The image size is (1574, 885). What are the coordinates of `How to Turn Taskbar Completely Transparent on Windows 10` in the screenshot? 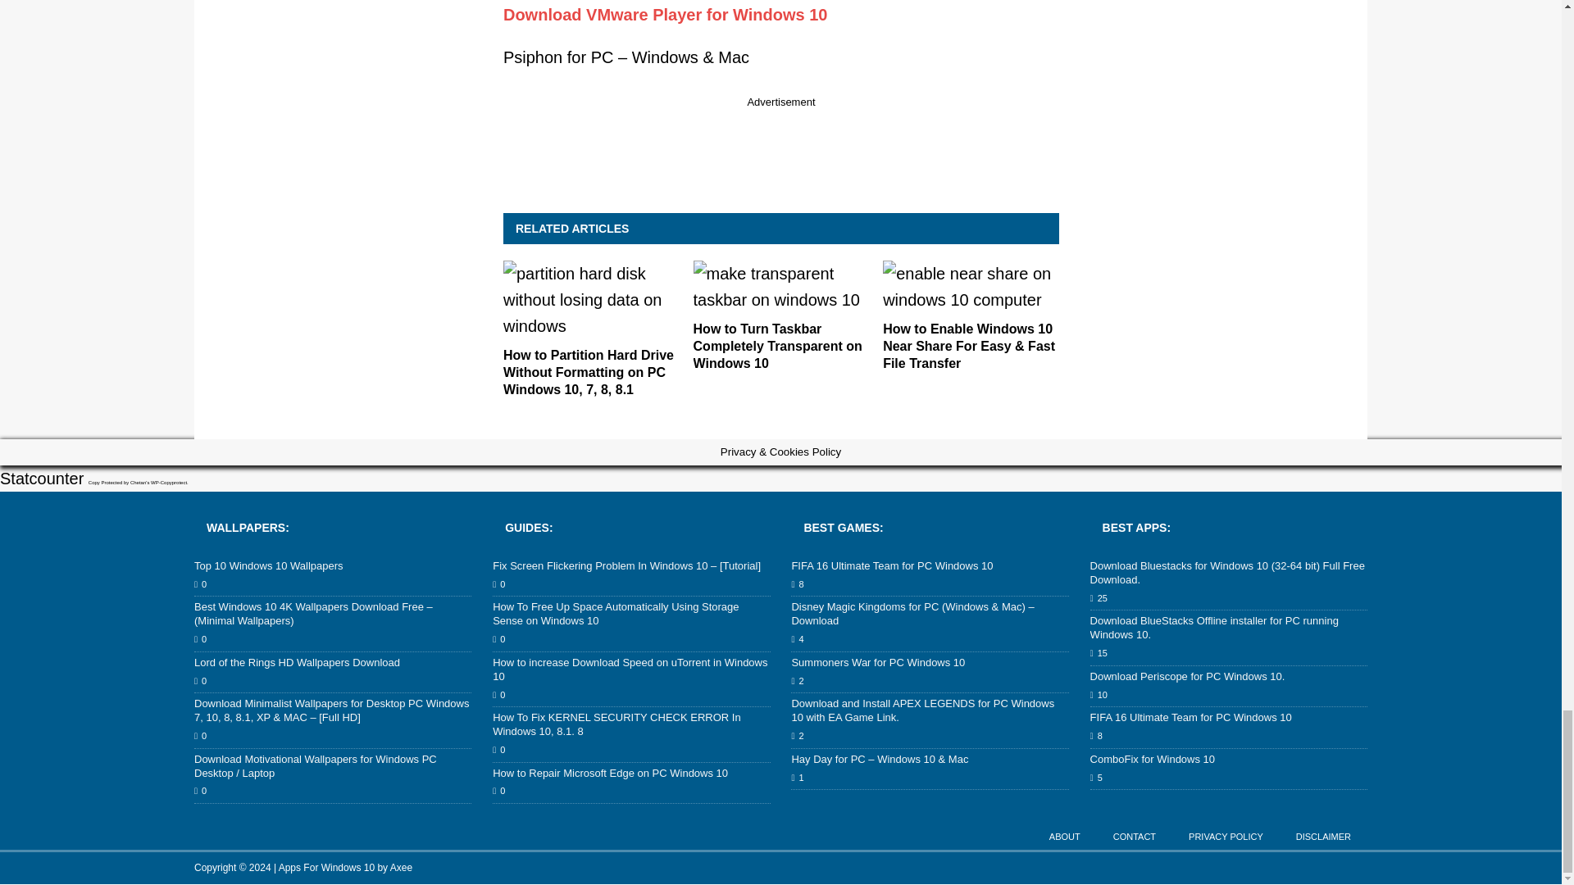 It's located at (782, 300).